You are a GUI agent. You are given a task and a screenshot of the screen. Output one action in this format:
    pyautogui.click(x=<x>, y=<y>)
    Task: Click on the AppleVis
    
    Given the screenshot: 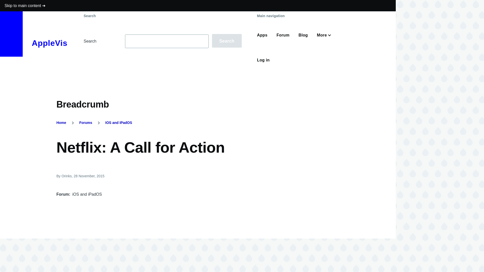 What is the action you would take?
    pyautogui.click(x=49, y=43)
    